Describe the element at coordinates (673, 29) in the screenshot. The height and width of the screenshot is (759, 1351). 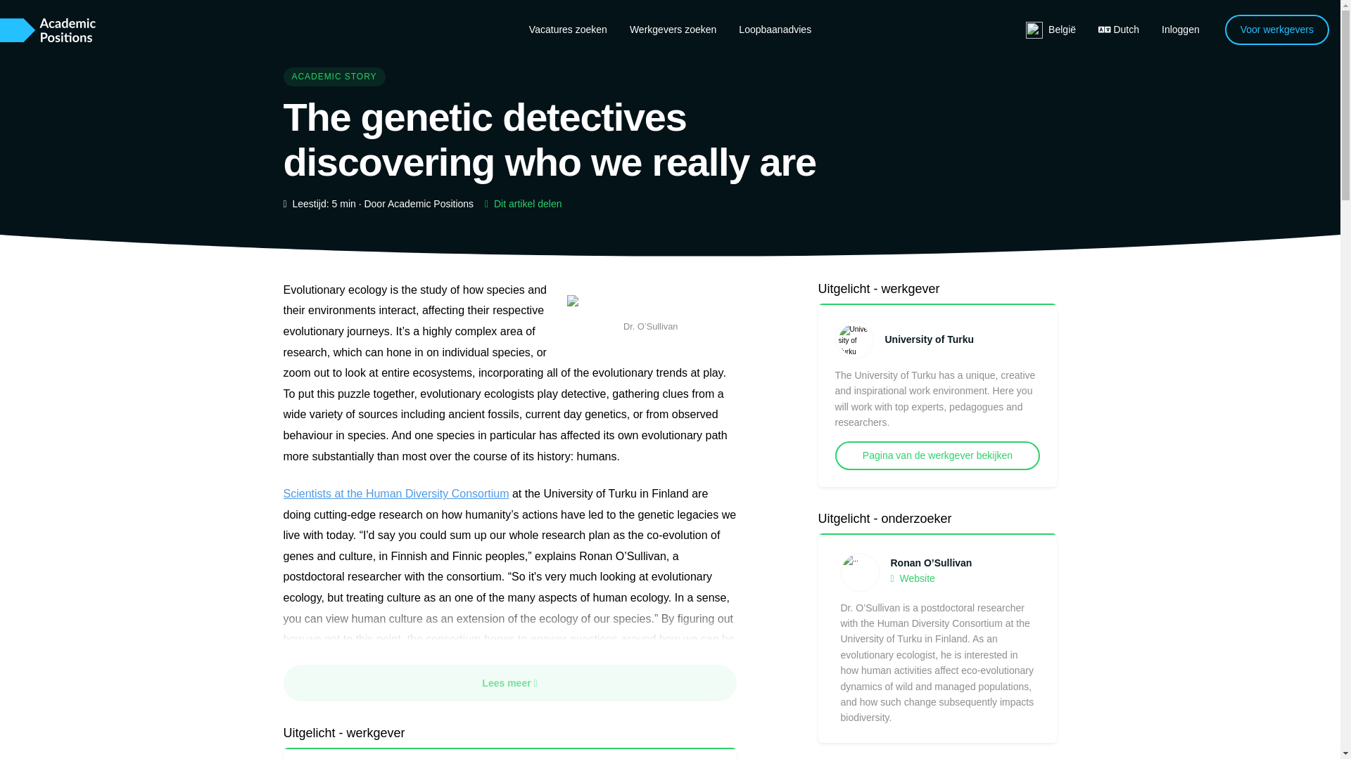
I see `Werkgevers zoeken` at that location.